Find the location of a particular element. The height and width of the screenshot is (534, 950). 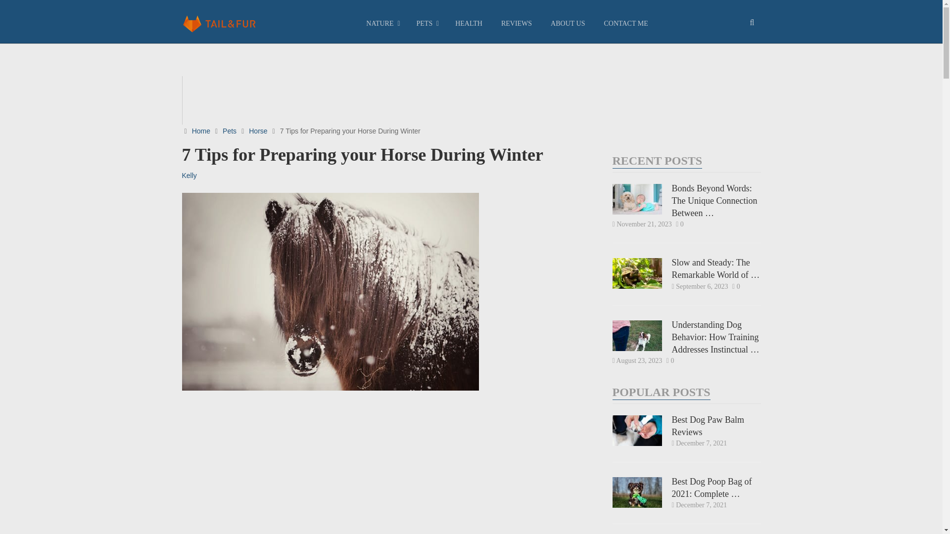

Pets is located at coordinates (230, 131).